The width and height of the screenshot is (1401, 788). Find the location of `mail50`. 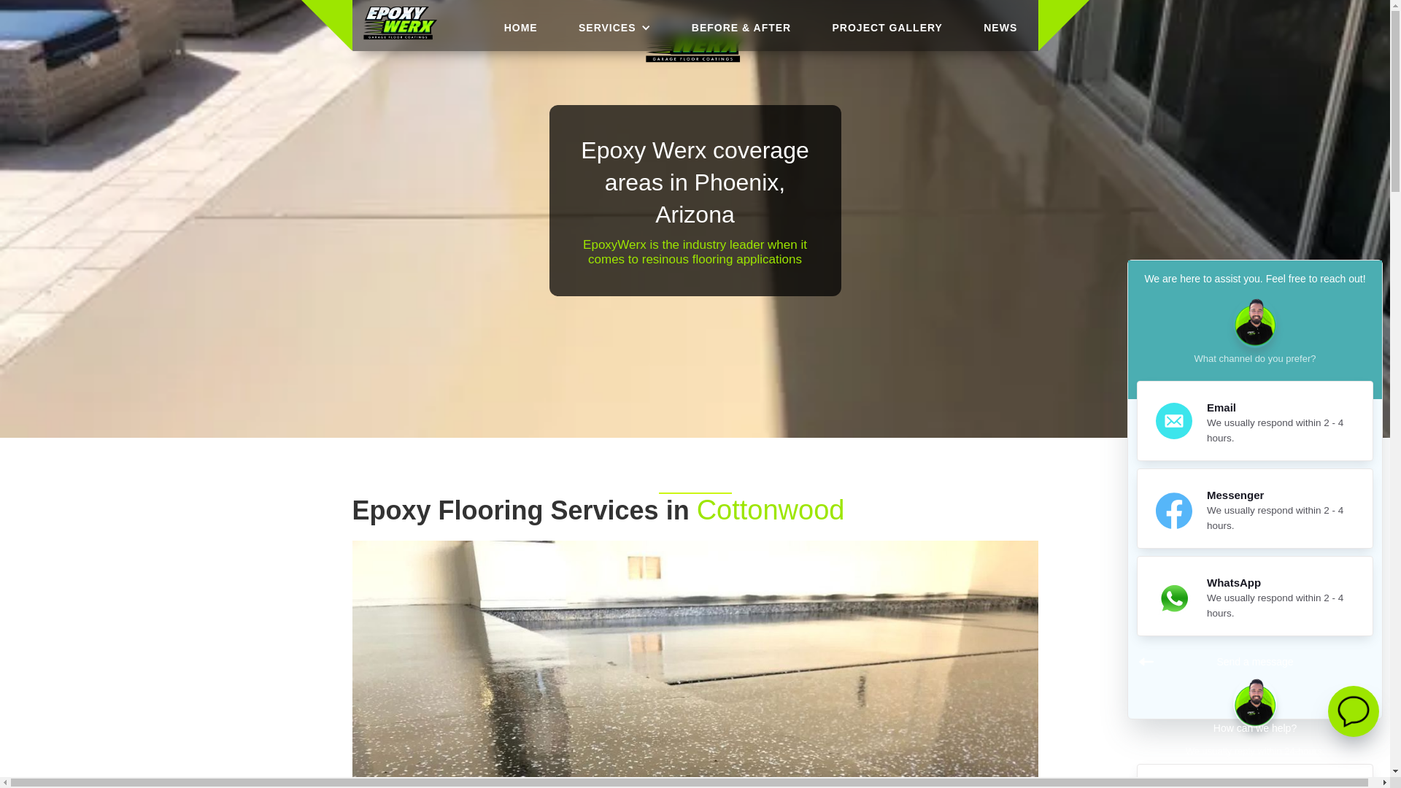

mail50 is located at coordinates (1254, 595).